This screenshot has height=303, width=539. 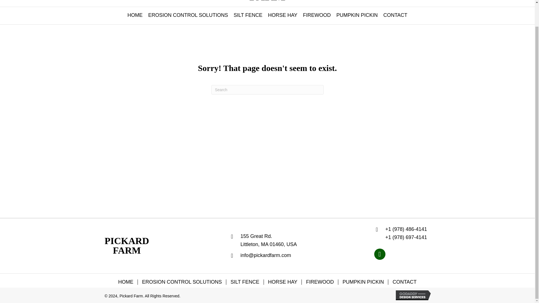 I want to click on Silt Fence Installations, so click(x=188, y=16).